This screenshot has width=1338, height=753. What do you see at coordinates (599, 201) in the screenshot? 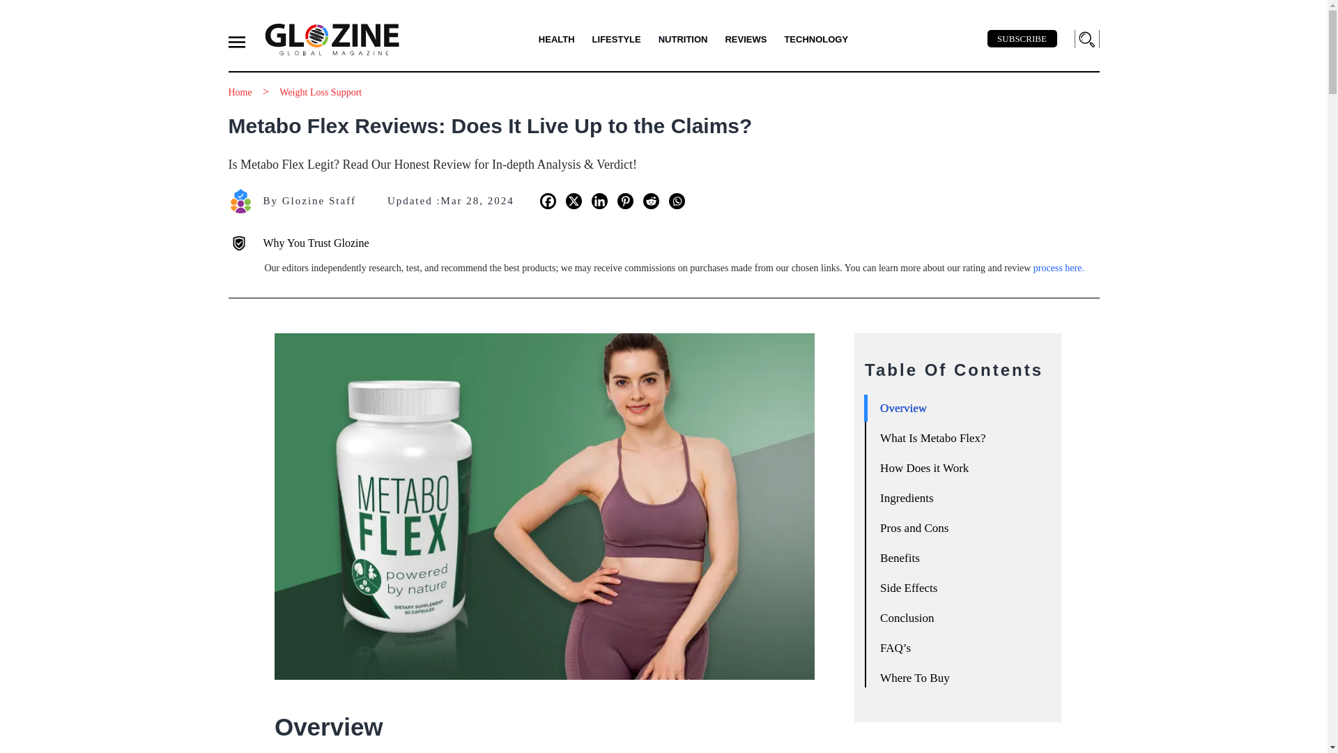
I see `Linkedin` at bounding box center [599, 201].